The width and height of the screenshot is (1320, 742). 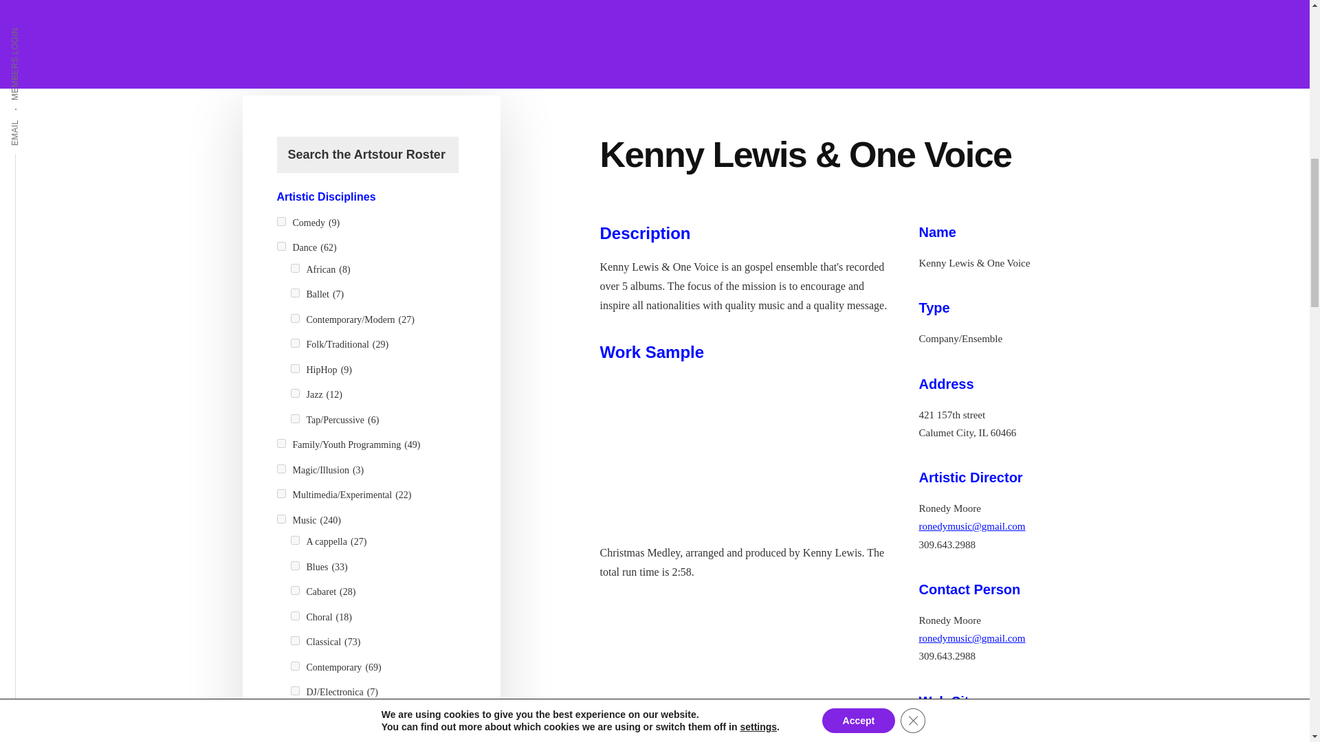 I want to click on dance, so click(x=280, y=246).